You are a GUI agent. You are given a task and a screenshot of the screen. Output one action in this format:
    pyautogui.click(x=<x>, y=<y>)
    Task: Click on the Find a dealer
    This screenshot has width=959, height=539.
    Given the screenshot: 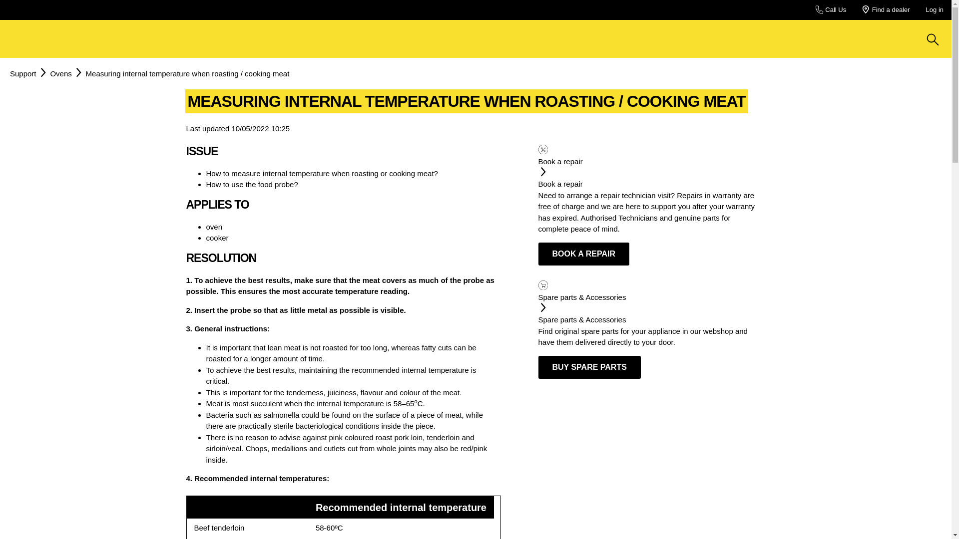 What is the action you would take?
    pyautogui.click(x=886, y=10)
    